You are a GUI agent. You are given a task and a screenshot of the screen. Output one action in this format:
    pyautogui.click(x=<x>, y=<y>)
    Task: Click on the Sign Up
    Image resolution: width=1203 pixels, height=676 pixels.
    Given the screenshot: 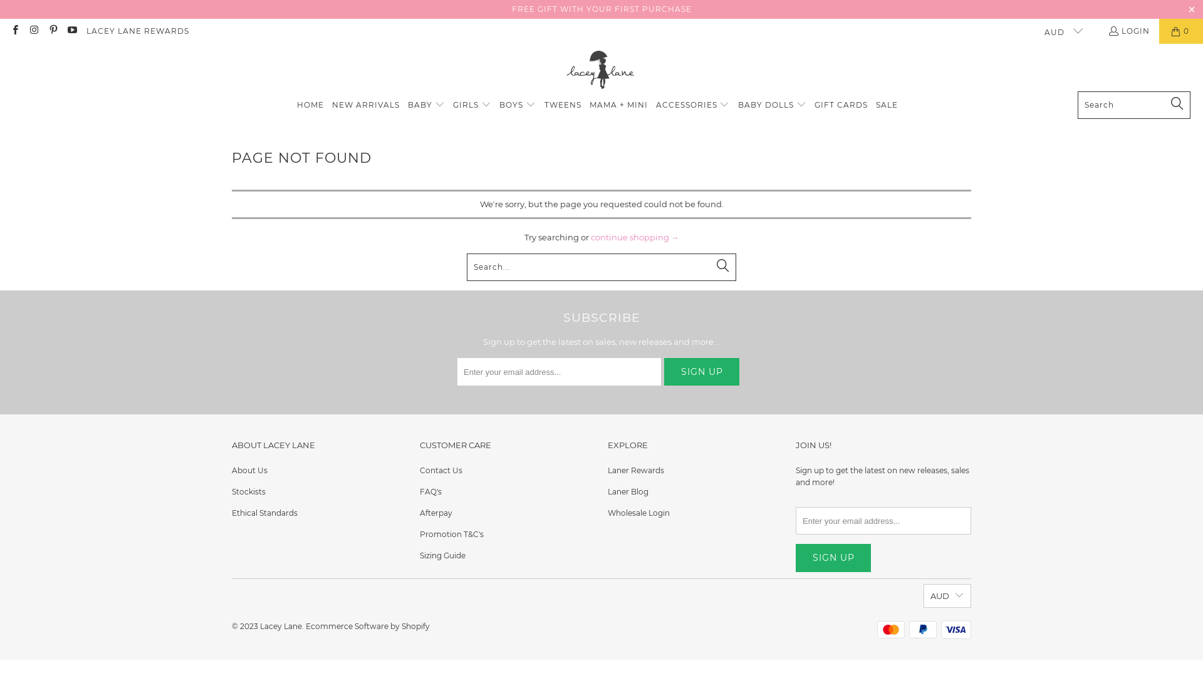 What is the action you would take?
    pyautogui.click(x=702, y=372)
    